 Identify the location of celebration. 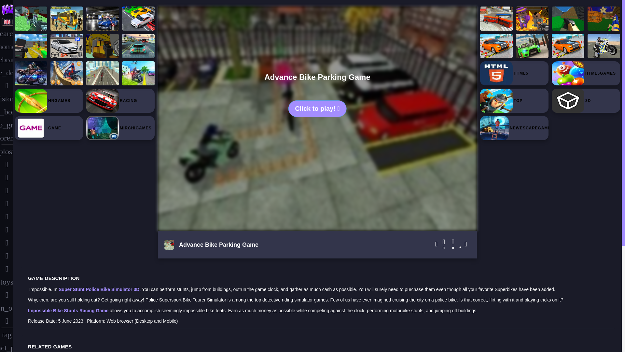
(7, 60).